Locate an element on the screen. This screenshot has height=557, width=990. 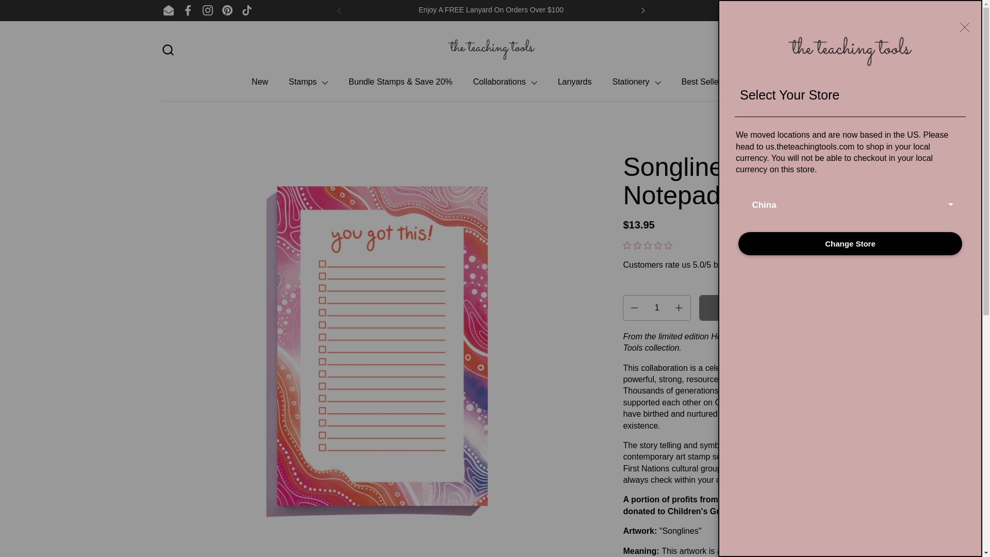
Facebook is located at coordinates (188, 10).